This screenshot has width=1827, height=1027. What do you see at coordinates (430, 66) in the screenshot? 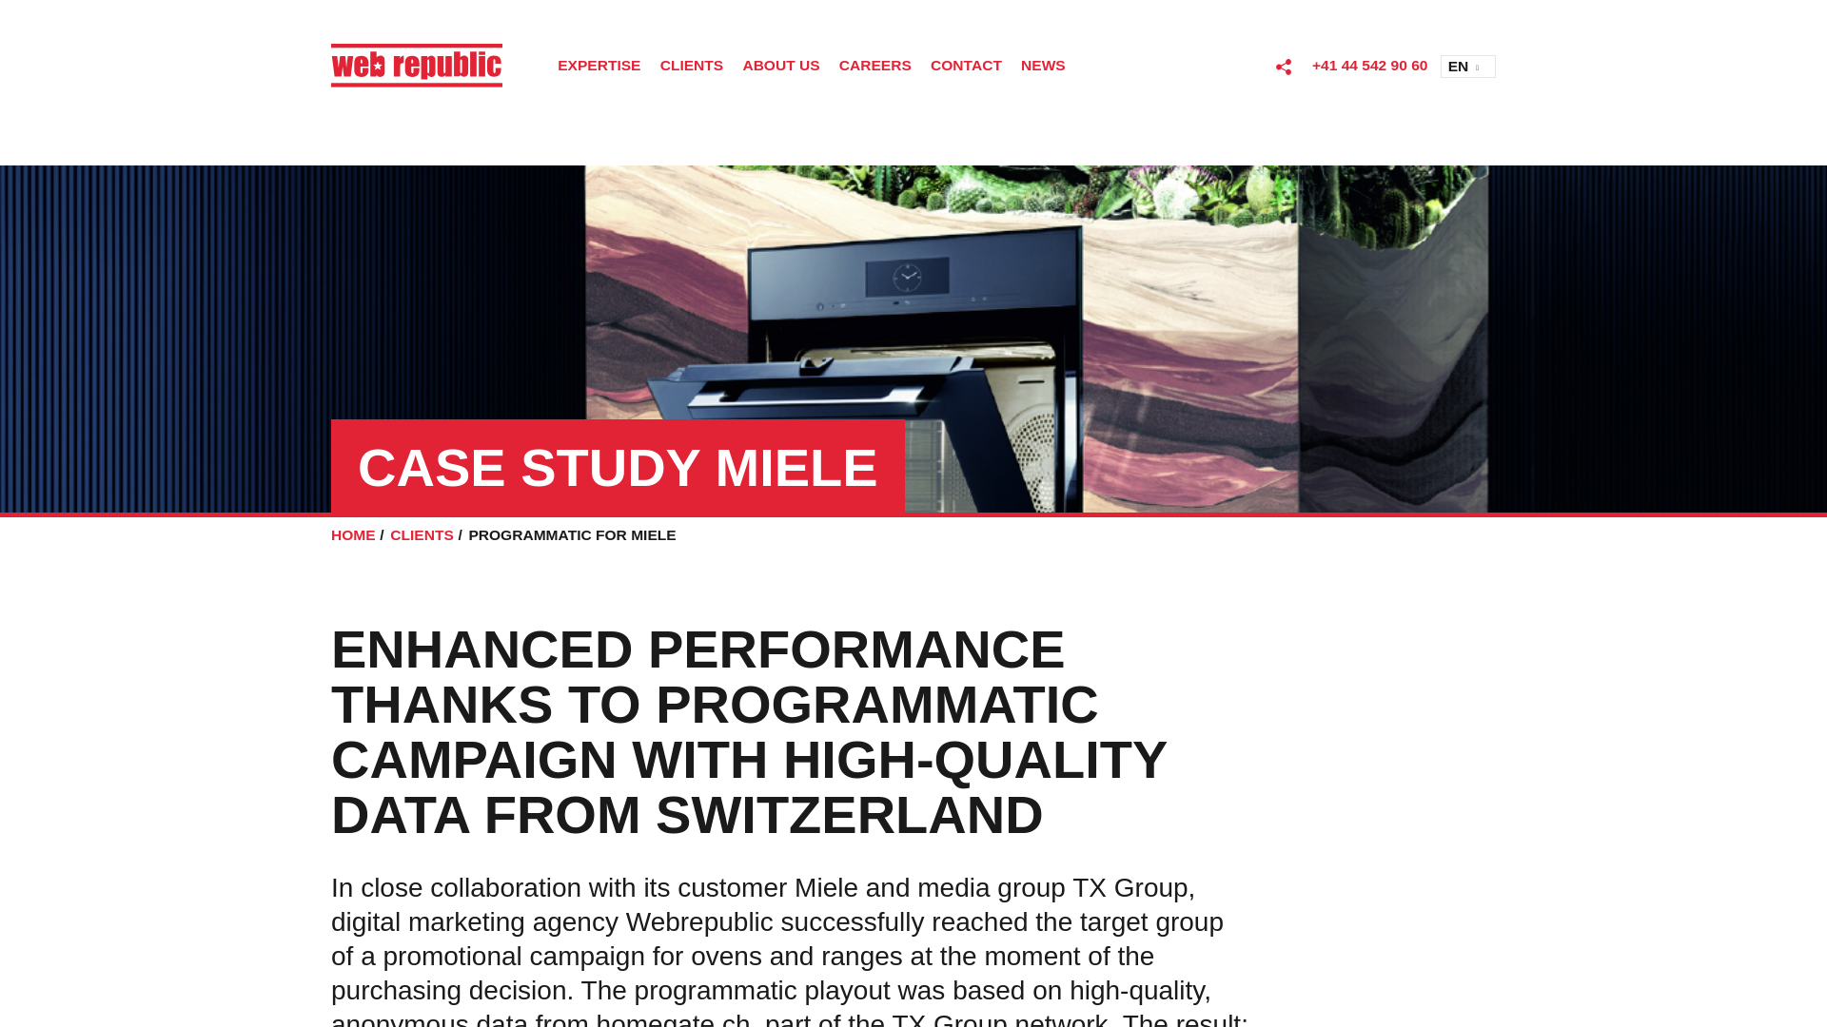
I see `Logo Webrepublic` at bounding box center [430, 66].